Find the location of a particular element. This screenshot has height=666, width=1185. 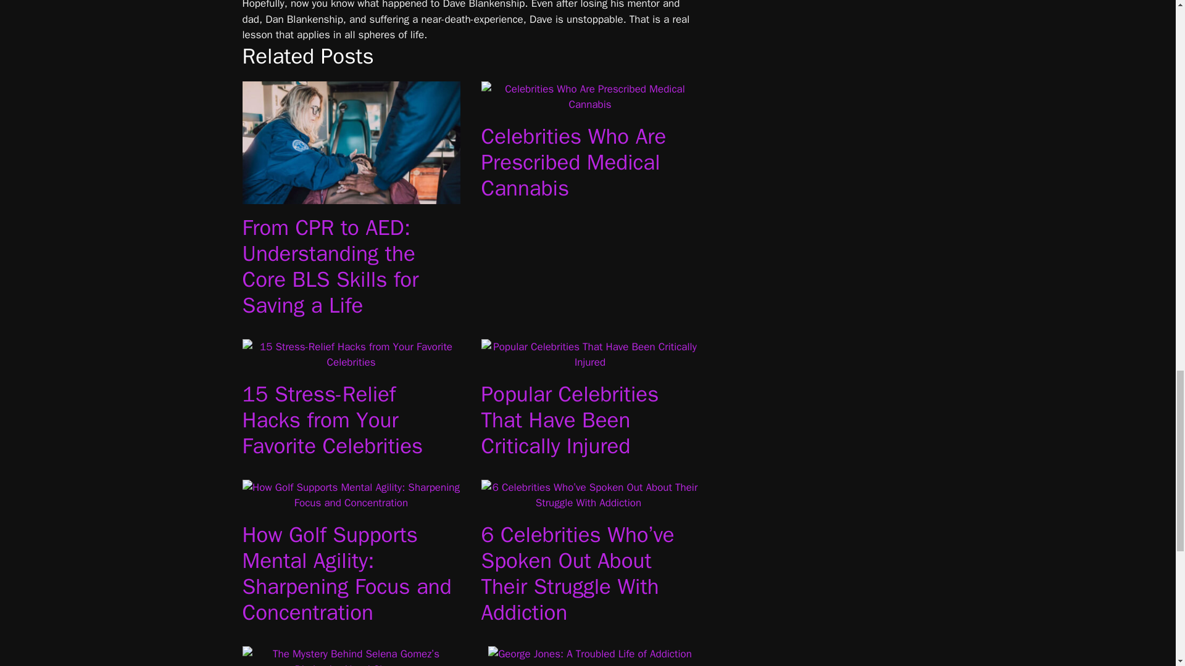

15 Stress-Relief Hacks from Your Favorite Celebrities is located at coordinates (351, 362).